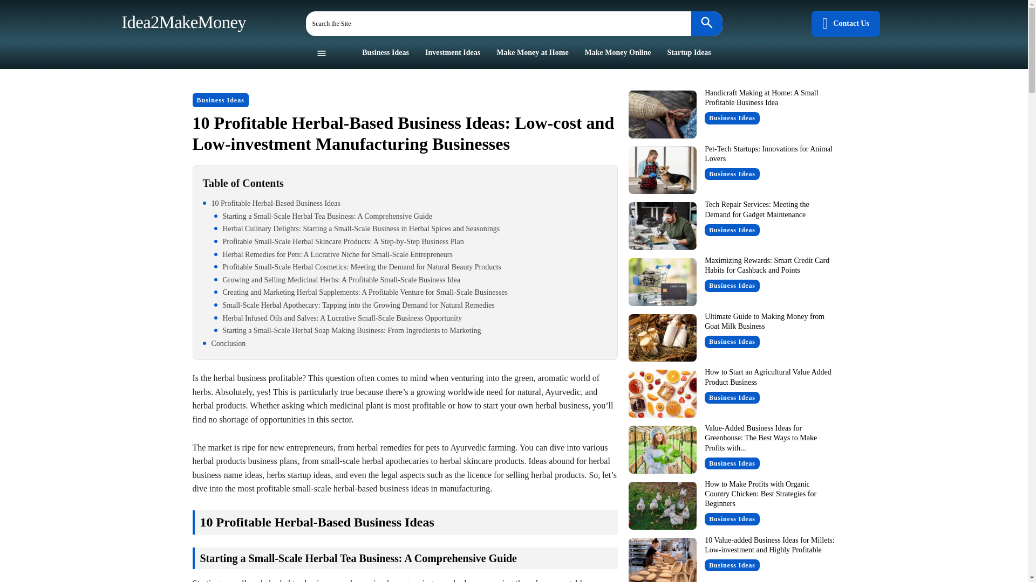  What do you see at coordinates (845, 24) in the screenshot?
I see `Contact Us` at bounding box center [845, 24].